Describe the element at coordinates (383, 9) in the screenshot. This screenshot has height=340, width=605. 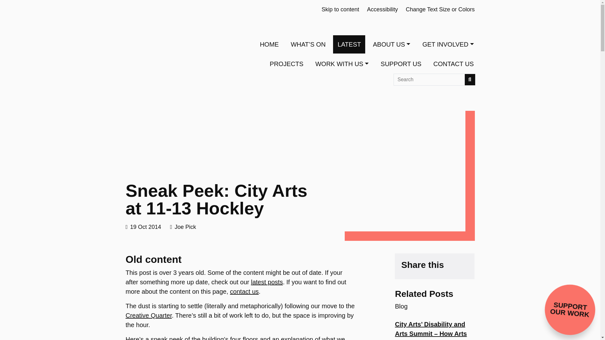
I see `Accessibility` at that location.